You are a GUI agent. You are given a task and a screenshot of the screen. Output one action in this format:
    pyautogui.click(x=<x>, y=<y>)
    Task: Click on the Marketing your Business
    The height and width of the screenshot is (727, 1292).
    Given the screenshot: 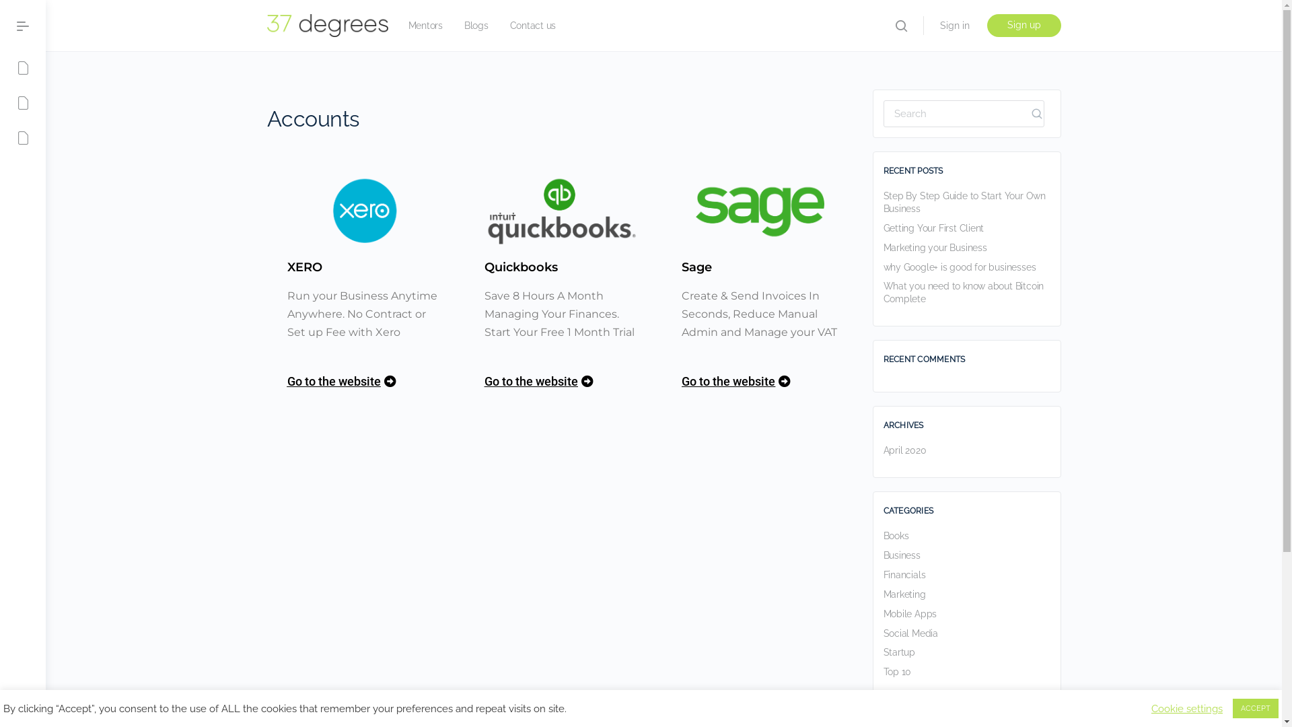 What is the action you would take?
    pyautogui.click(x=935, y=248)
    